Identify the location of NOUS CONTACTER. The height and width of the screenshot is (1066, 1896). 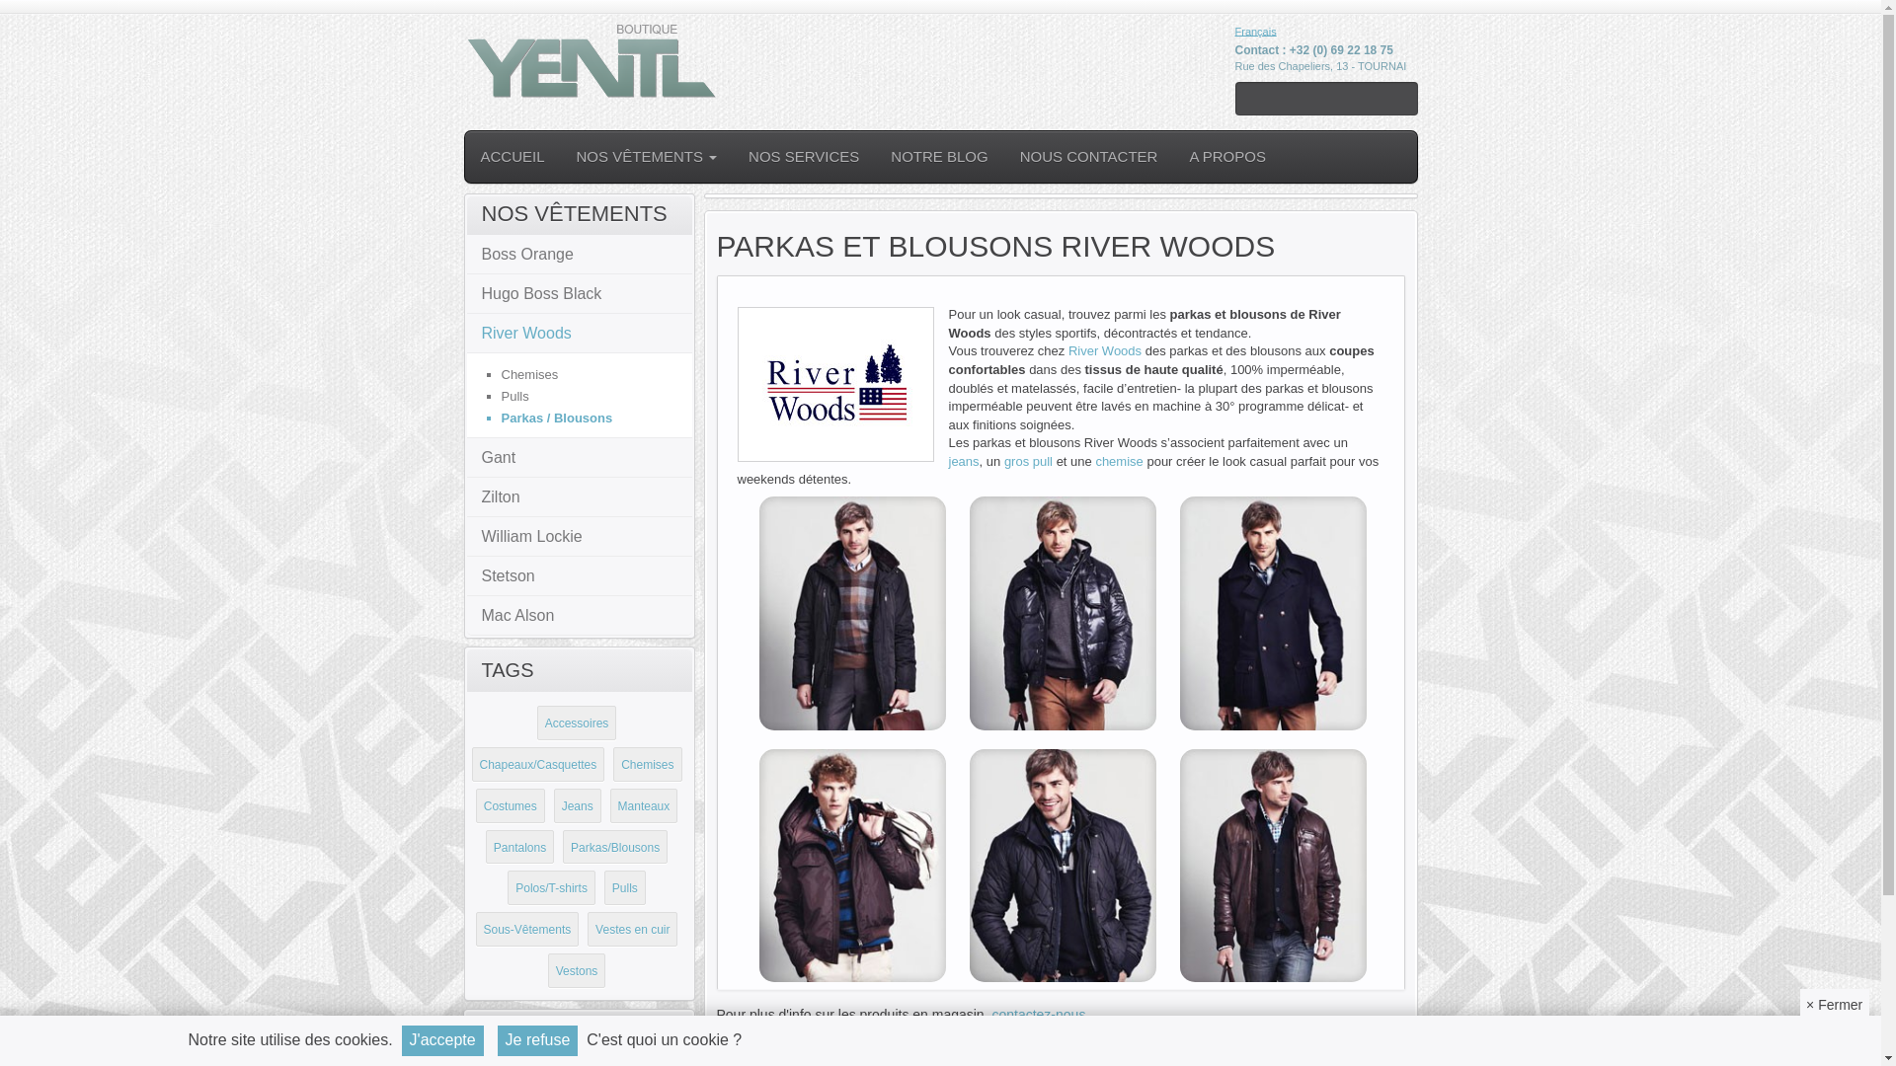
(1089, 157).